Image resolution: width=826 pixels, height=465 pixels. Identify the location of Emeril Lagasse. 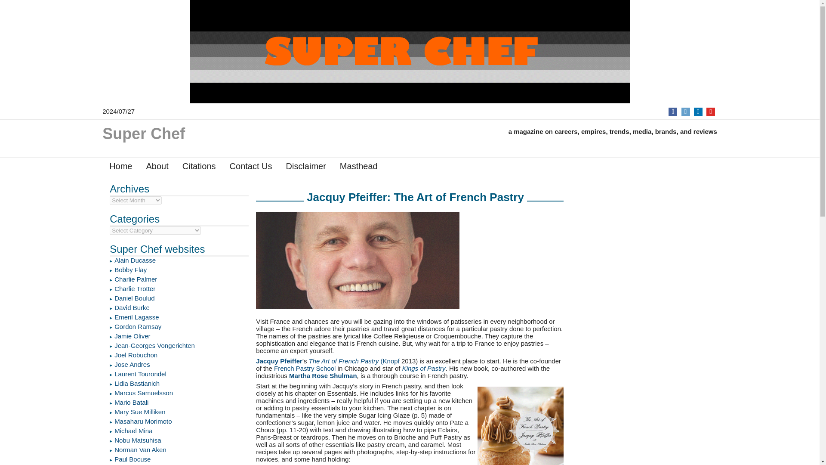
(136, 317).